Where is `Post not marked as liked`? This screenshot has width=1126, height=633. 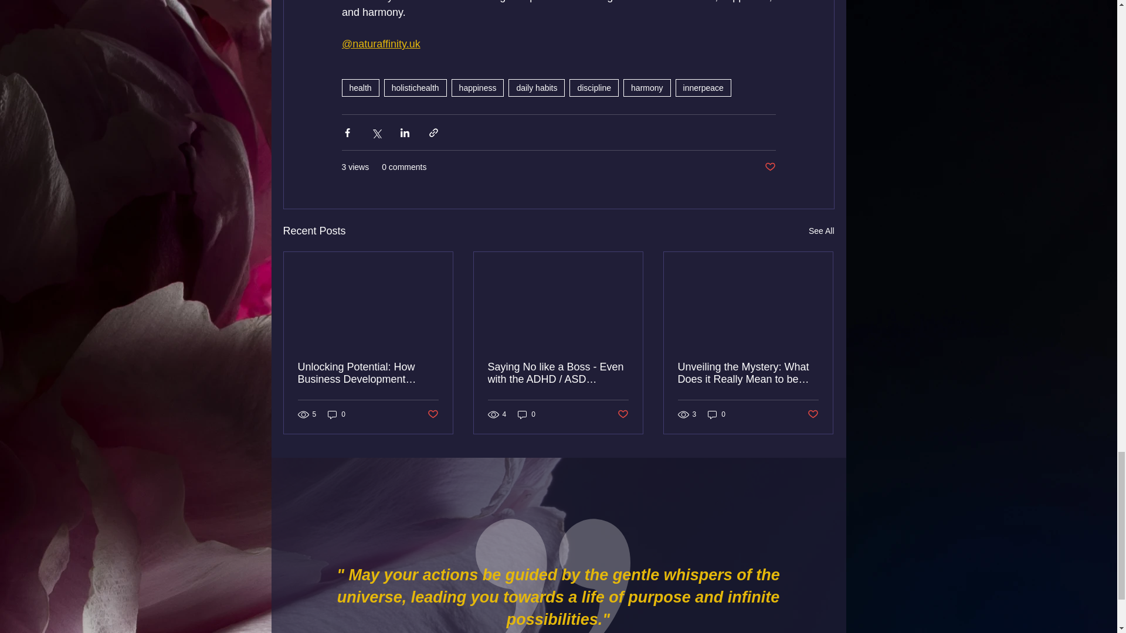
Post not marked as liked is located at coordinates (769, 167).